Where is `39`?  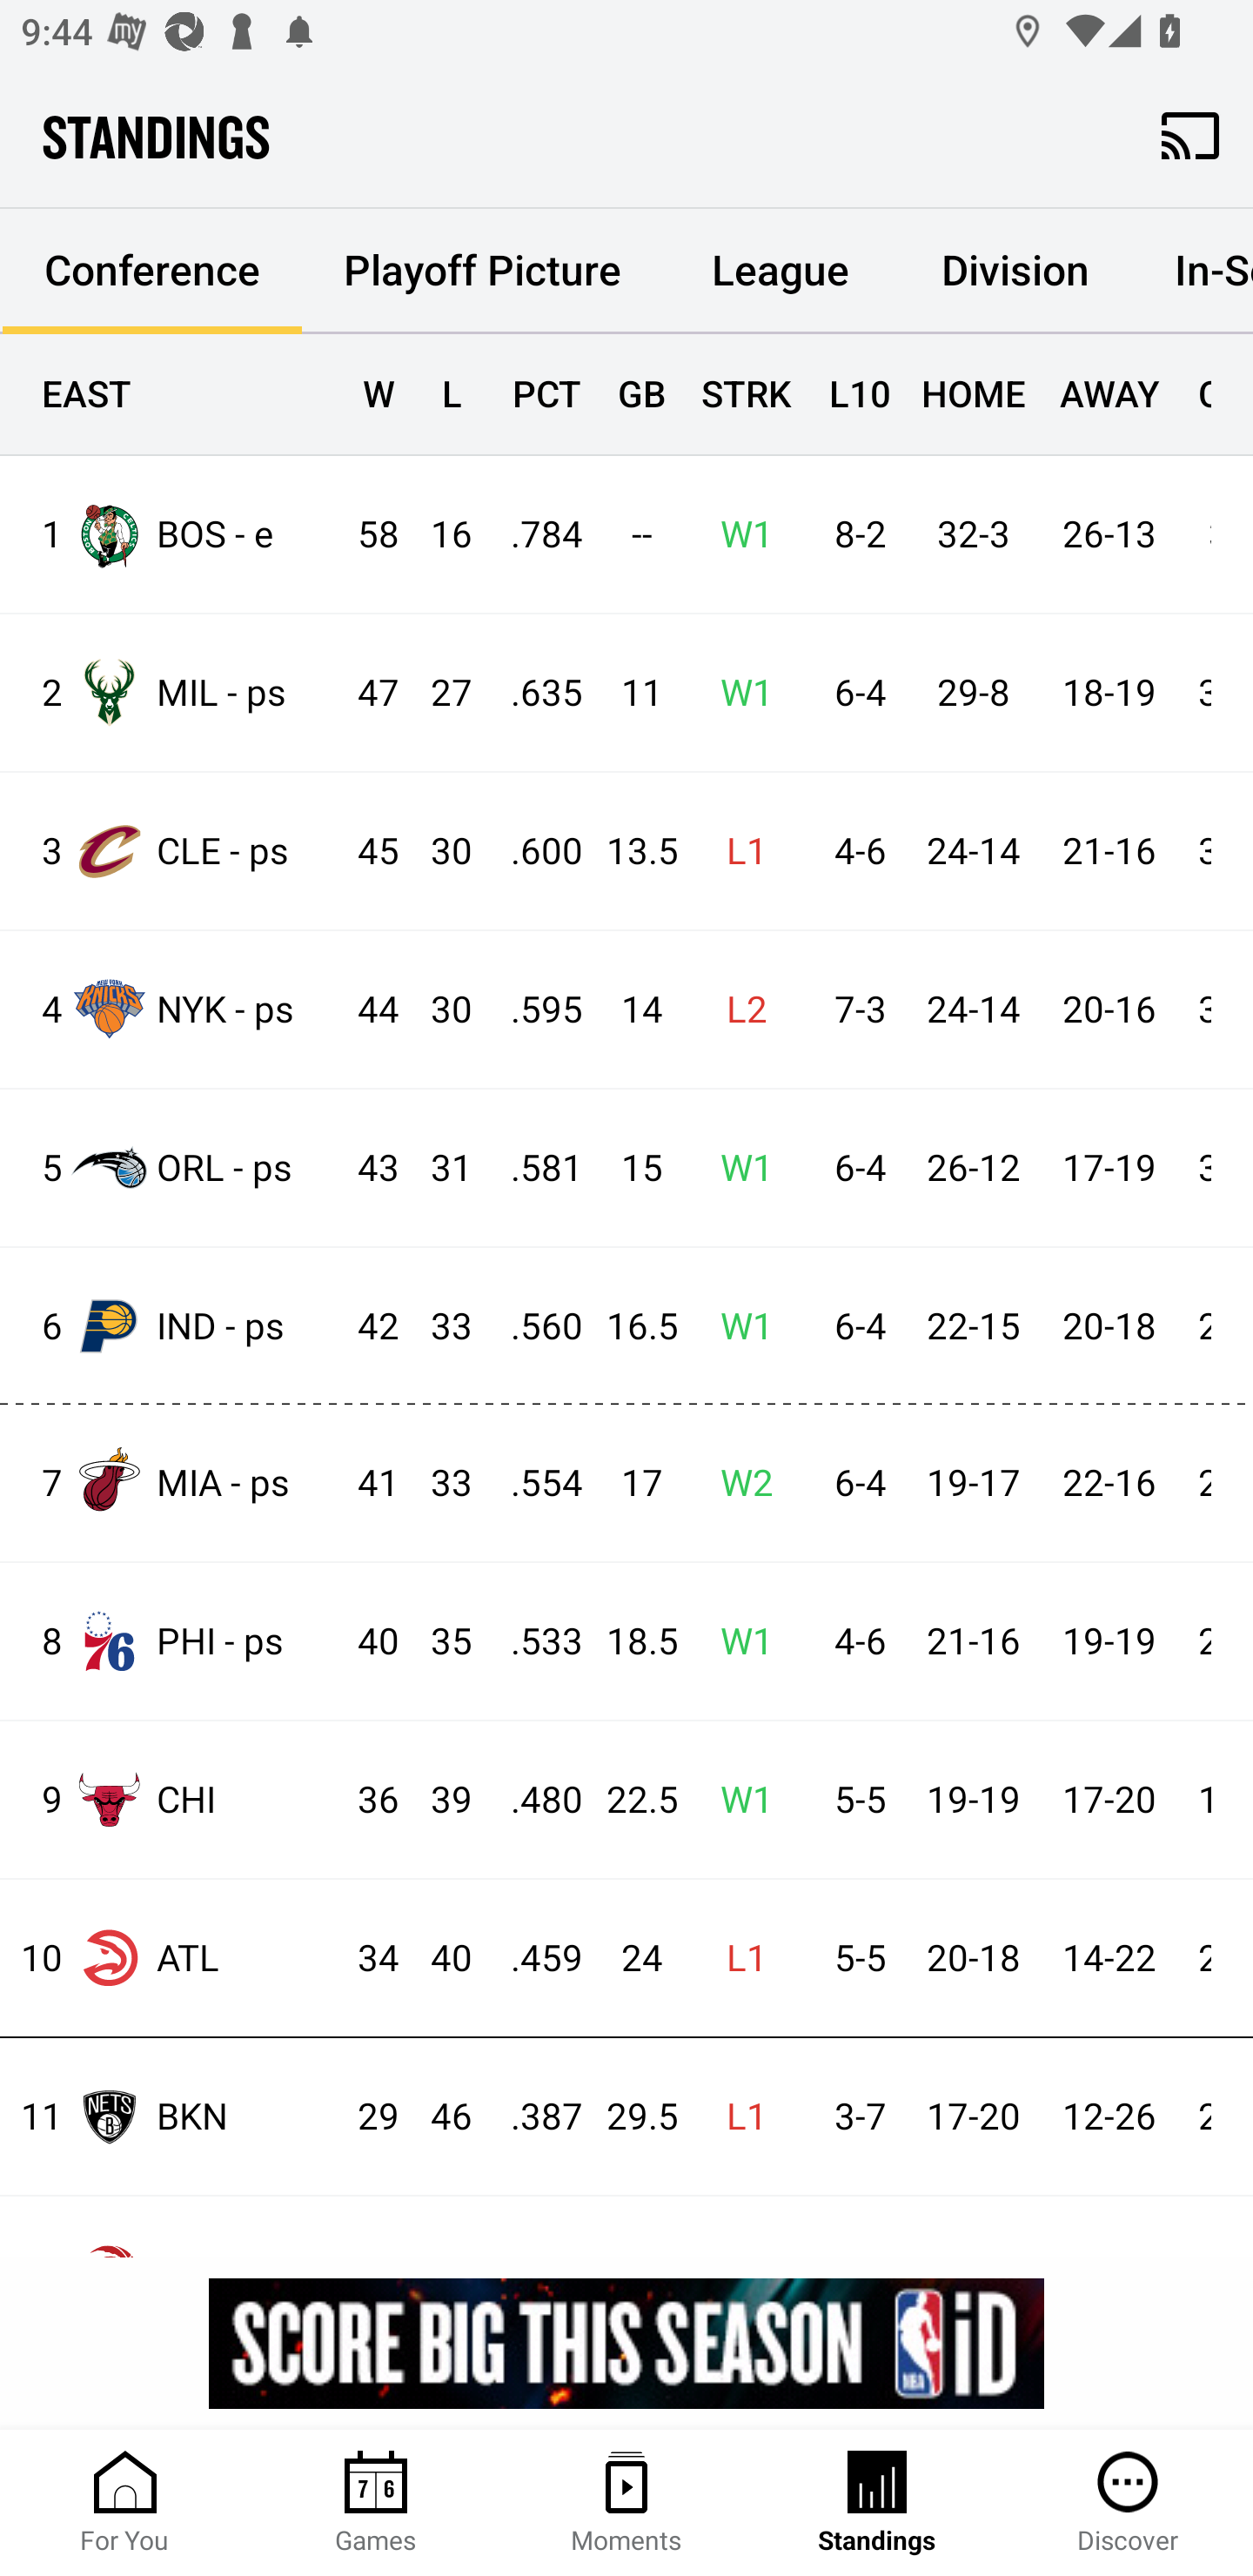 39 is located at coordinates (437, 1801).